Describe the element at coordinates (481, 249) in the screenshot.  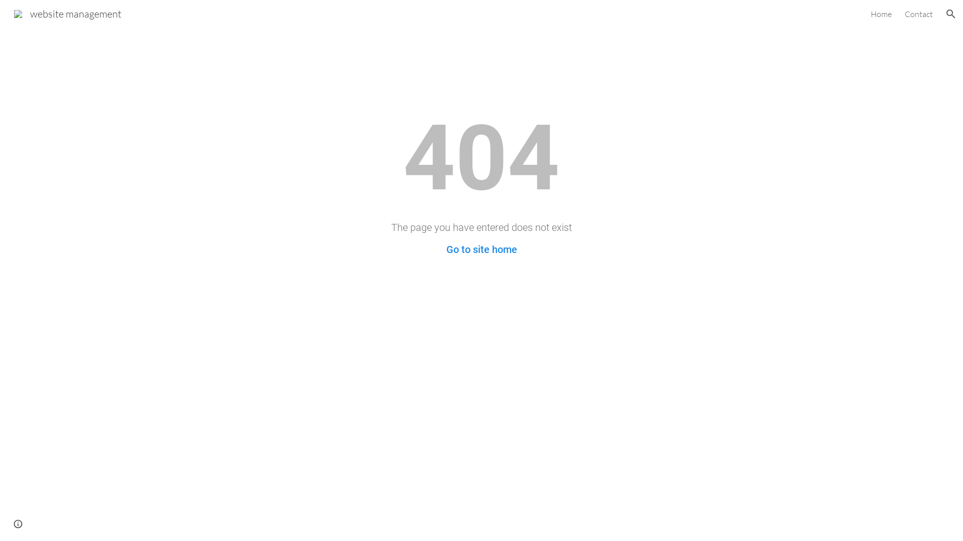
I see `Go to site home` at that location.